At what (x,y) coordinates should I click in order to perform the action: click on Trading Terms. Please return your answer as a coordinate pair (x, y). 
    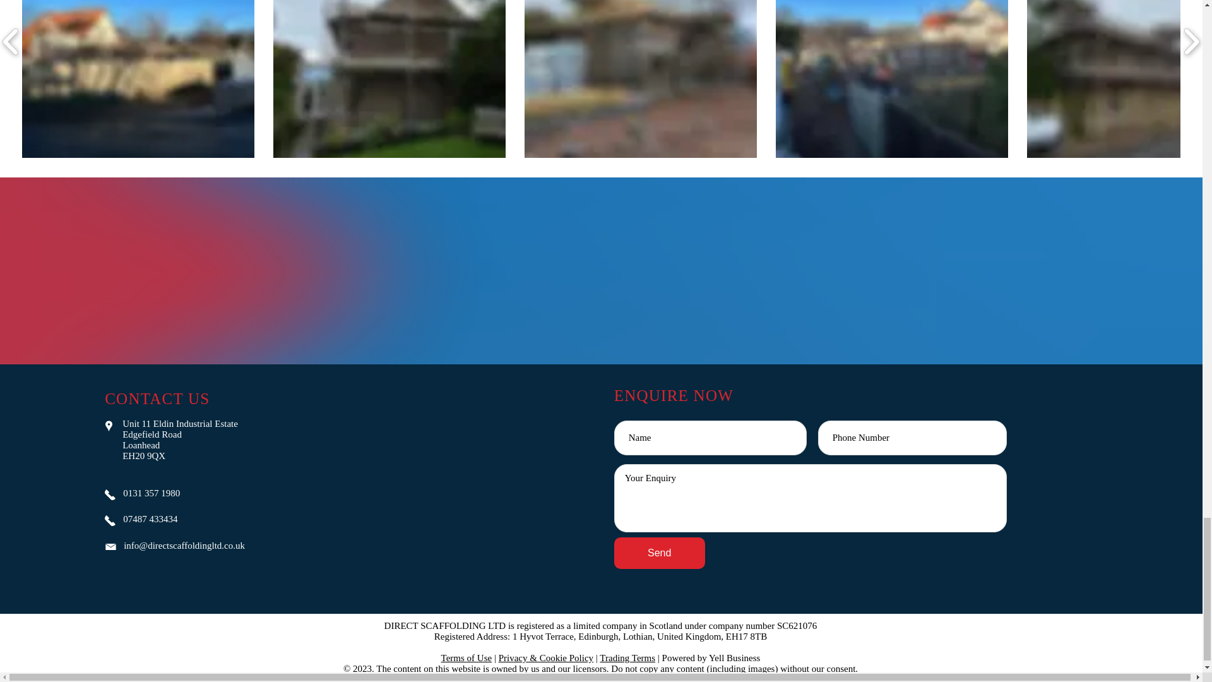
    Looking at the image, I should click on (627, 657).